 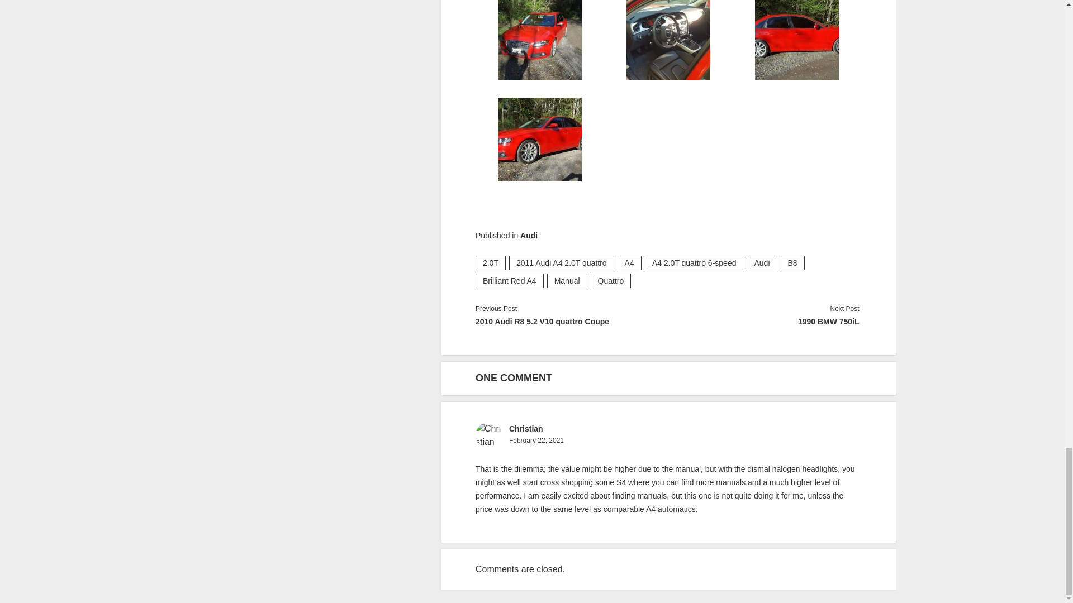 What do you see at coordinates (529, 235) in the screenshot?
I see `Audi` at bounding box center [529, 235].